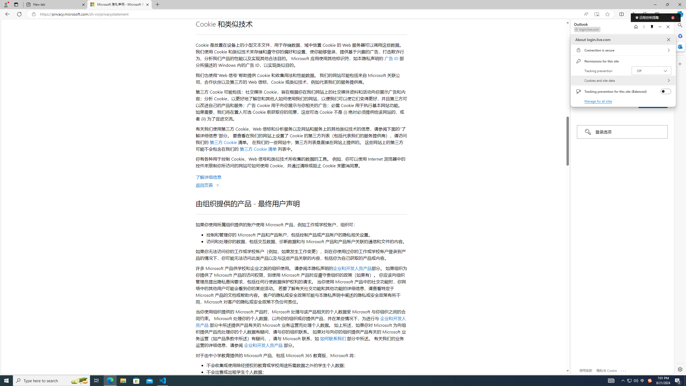 The height and width of the screenshot is (386, 686). I want to click on Show desktop, so click(685, 381).